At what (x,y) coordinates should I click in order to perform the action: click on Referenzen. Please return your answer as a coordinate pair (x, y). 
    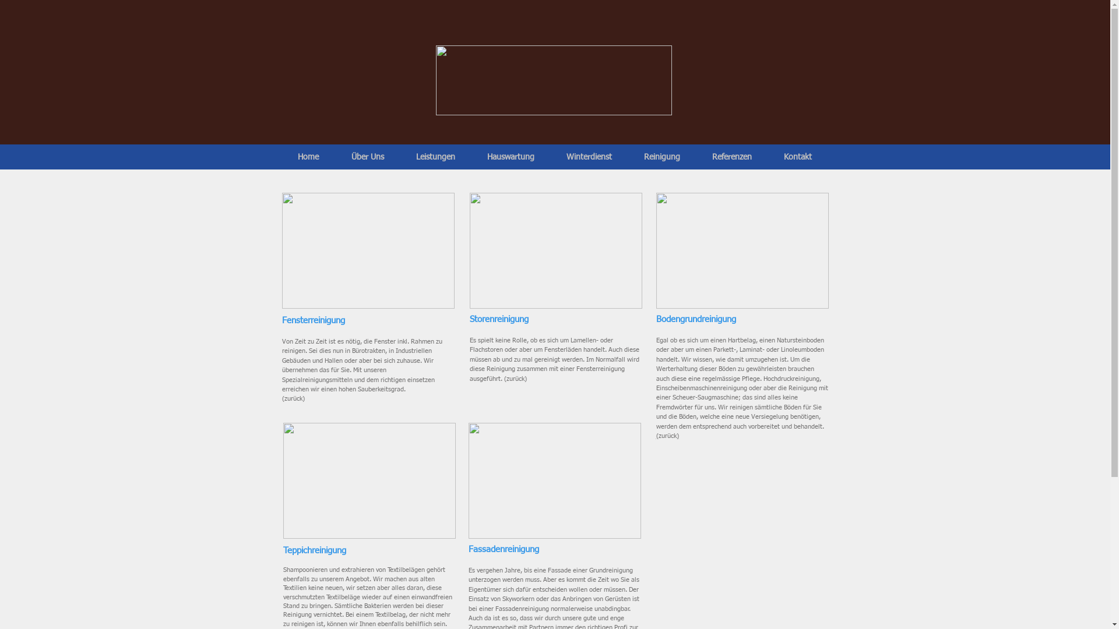
    Looking at the image, I should click on (732, 157).